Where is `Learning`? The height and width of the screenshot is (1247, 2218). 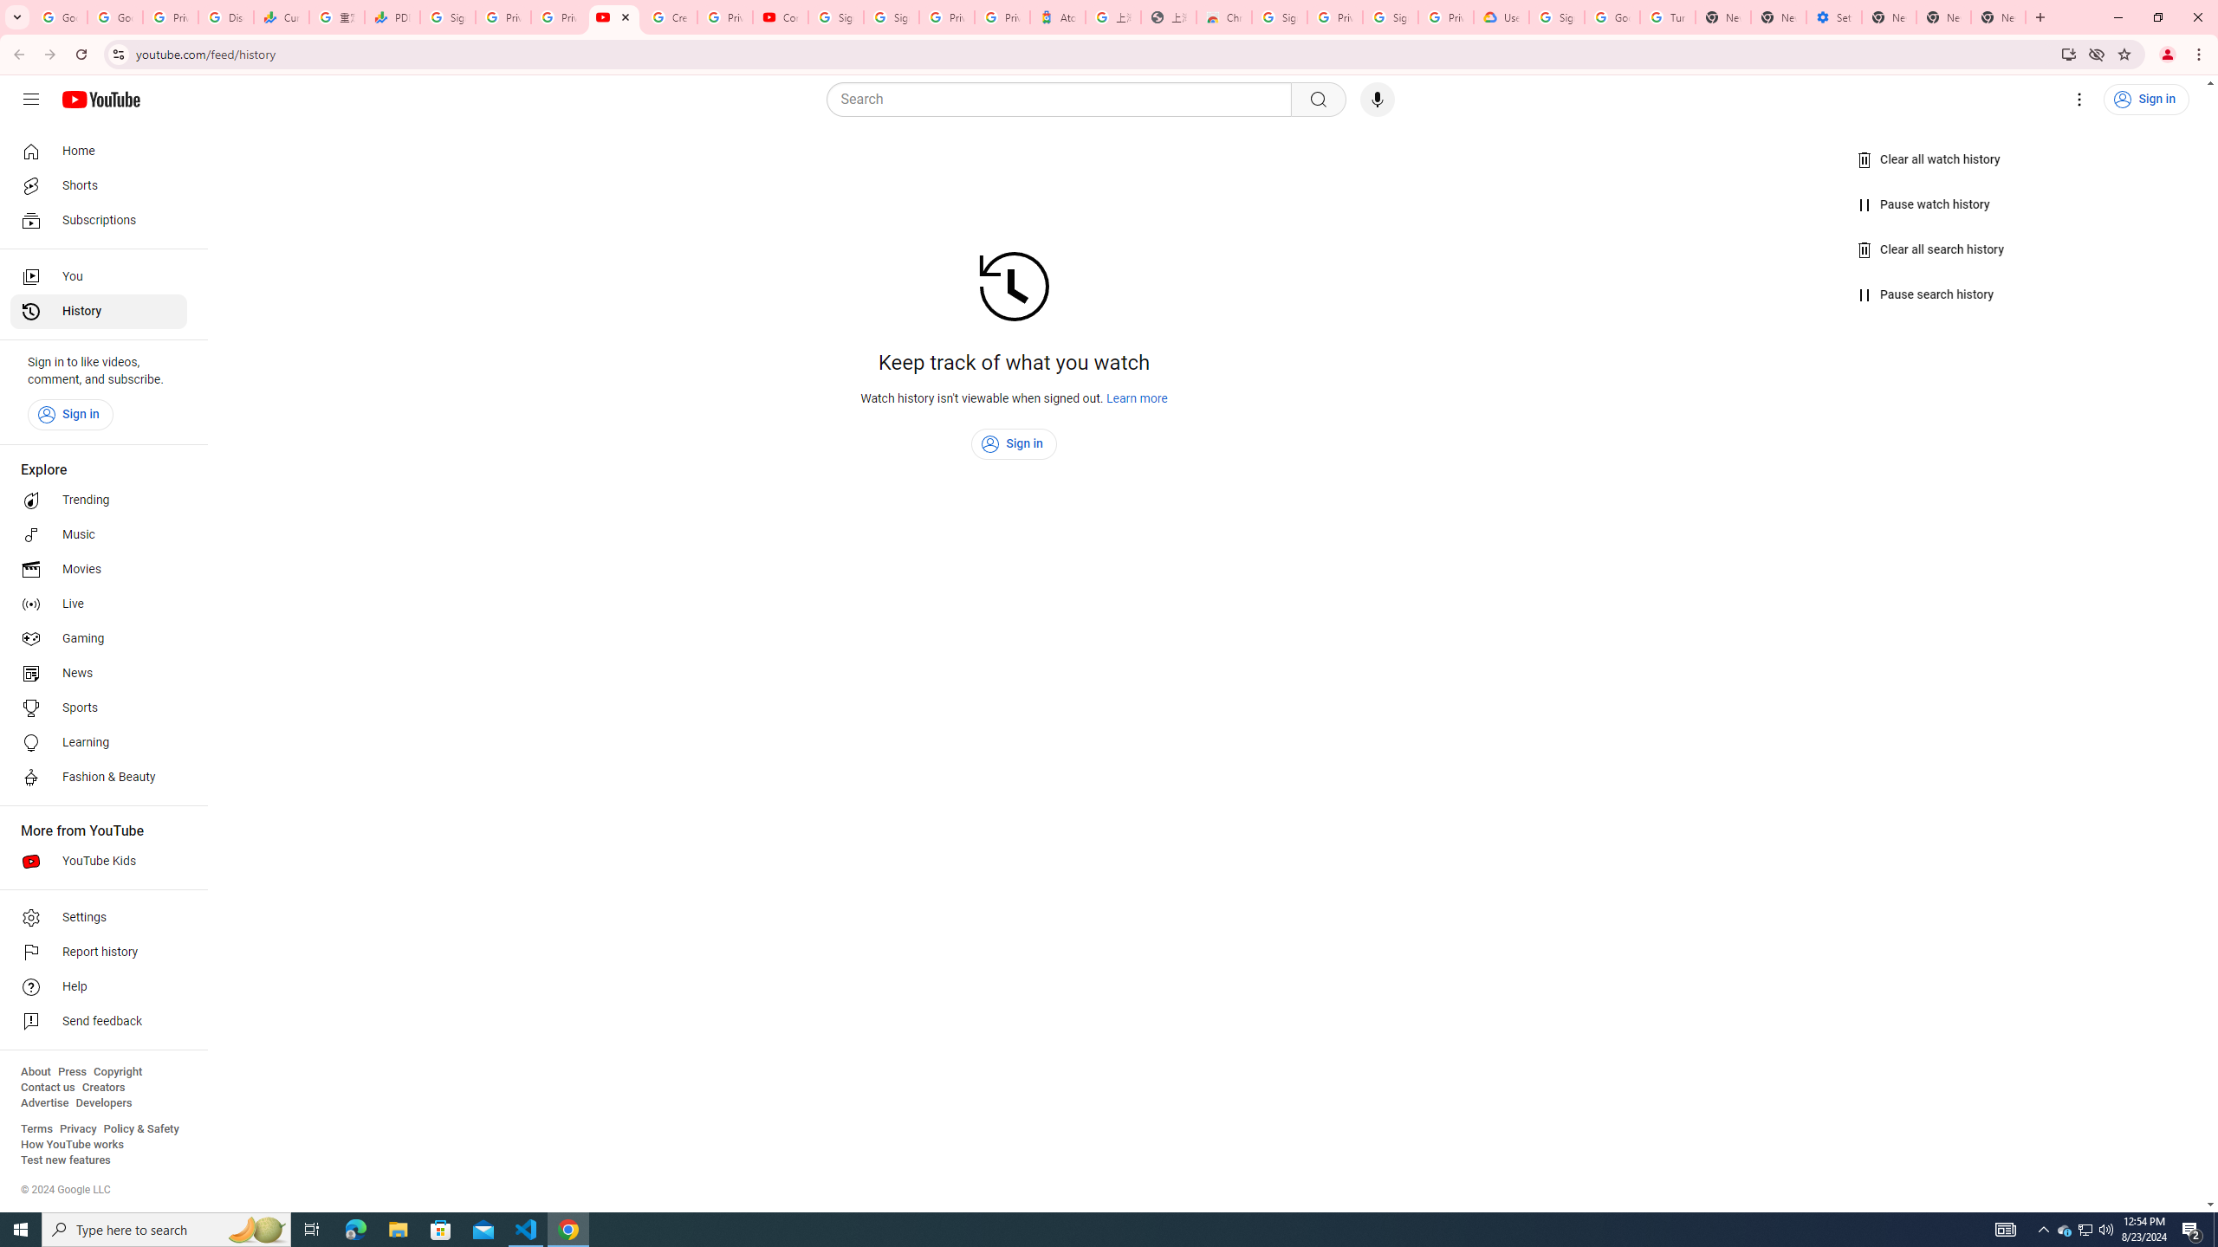
Learning is located at coordinates (99, 743).